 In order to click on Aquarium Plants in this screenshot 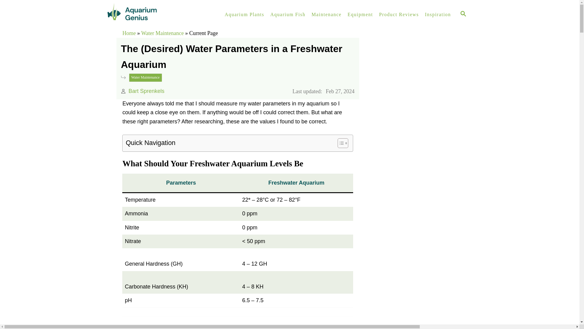, I will do `click(245, 15)`.